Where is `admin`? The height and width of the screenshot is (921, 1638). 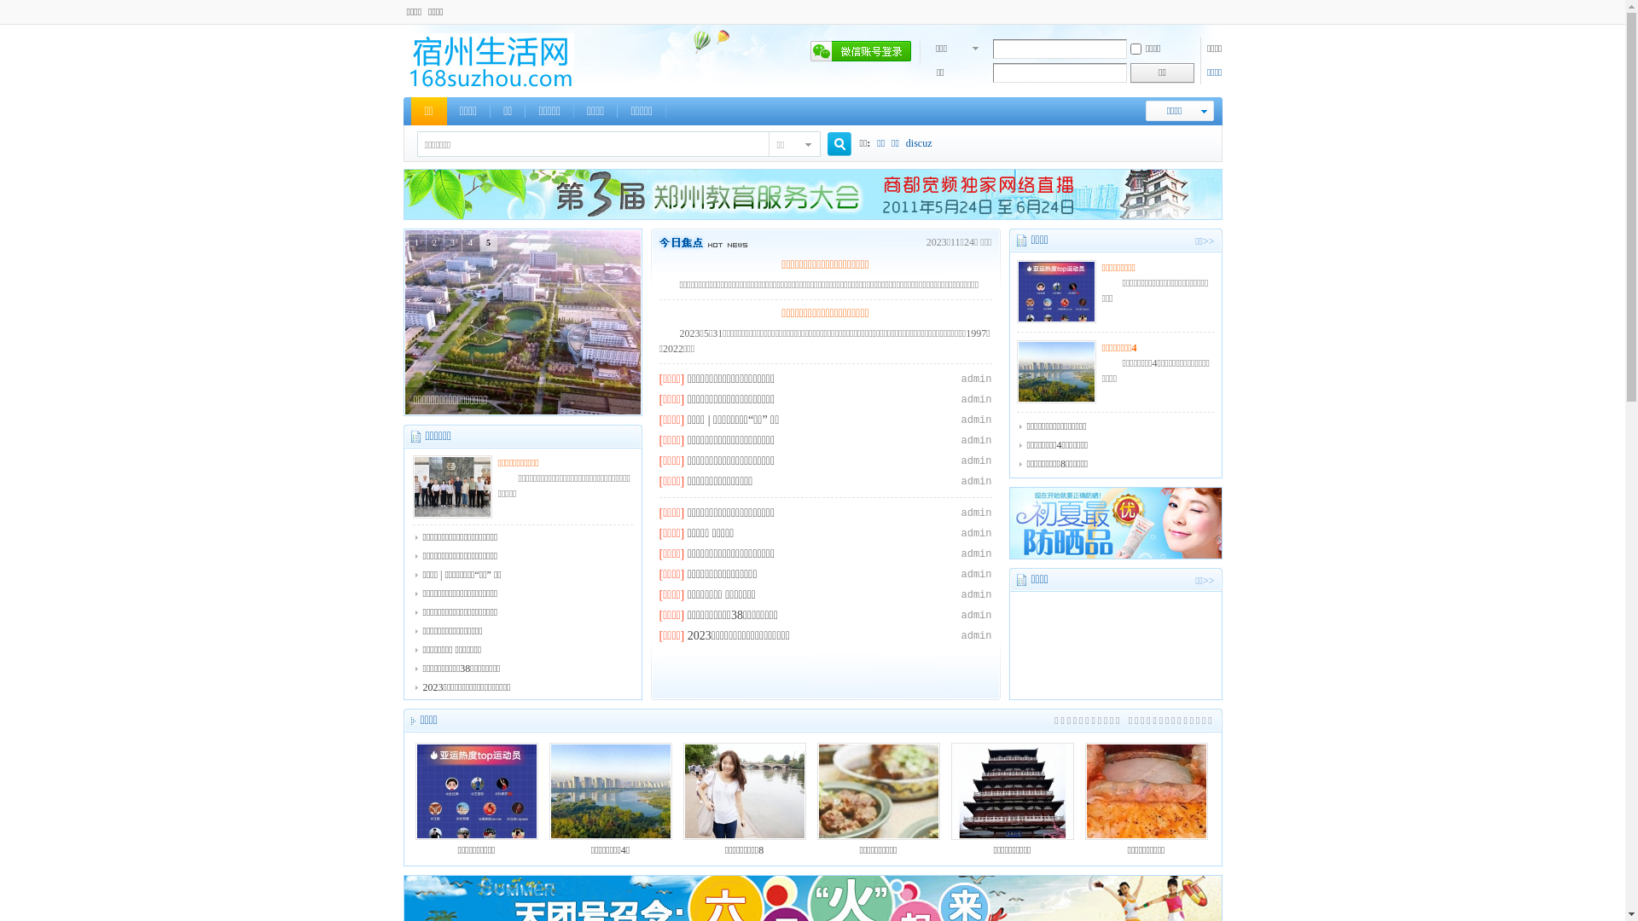
admin is located at coordinates (976, 461).